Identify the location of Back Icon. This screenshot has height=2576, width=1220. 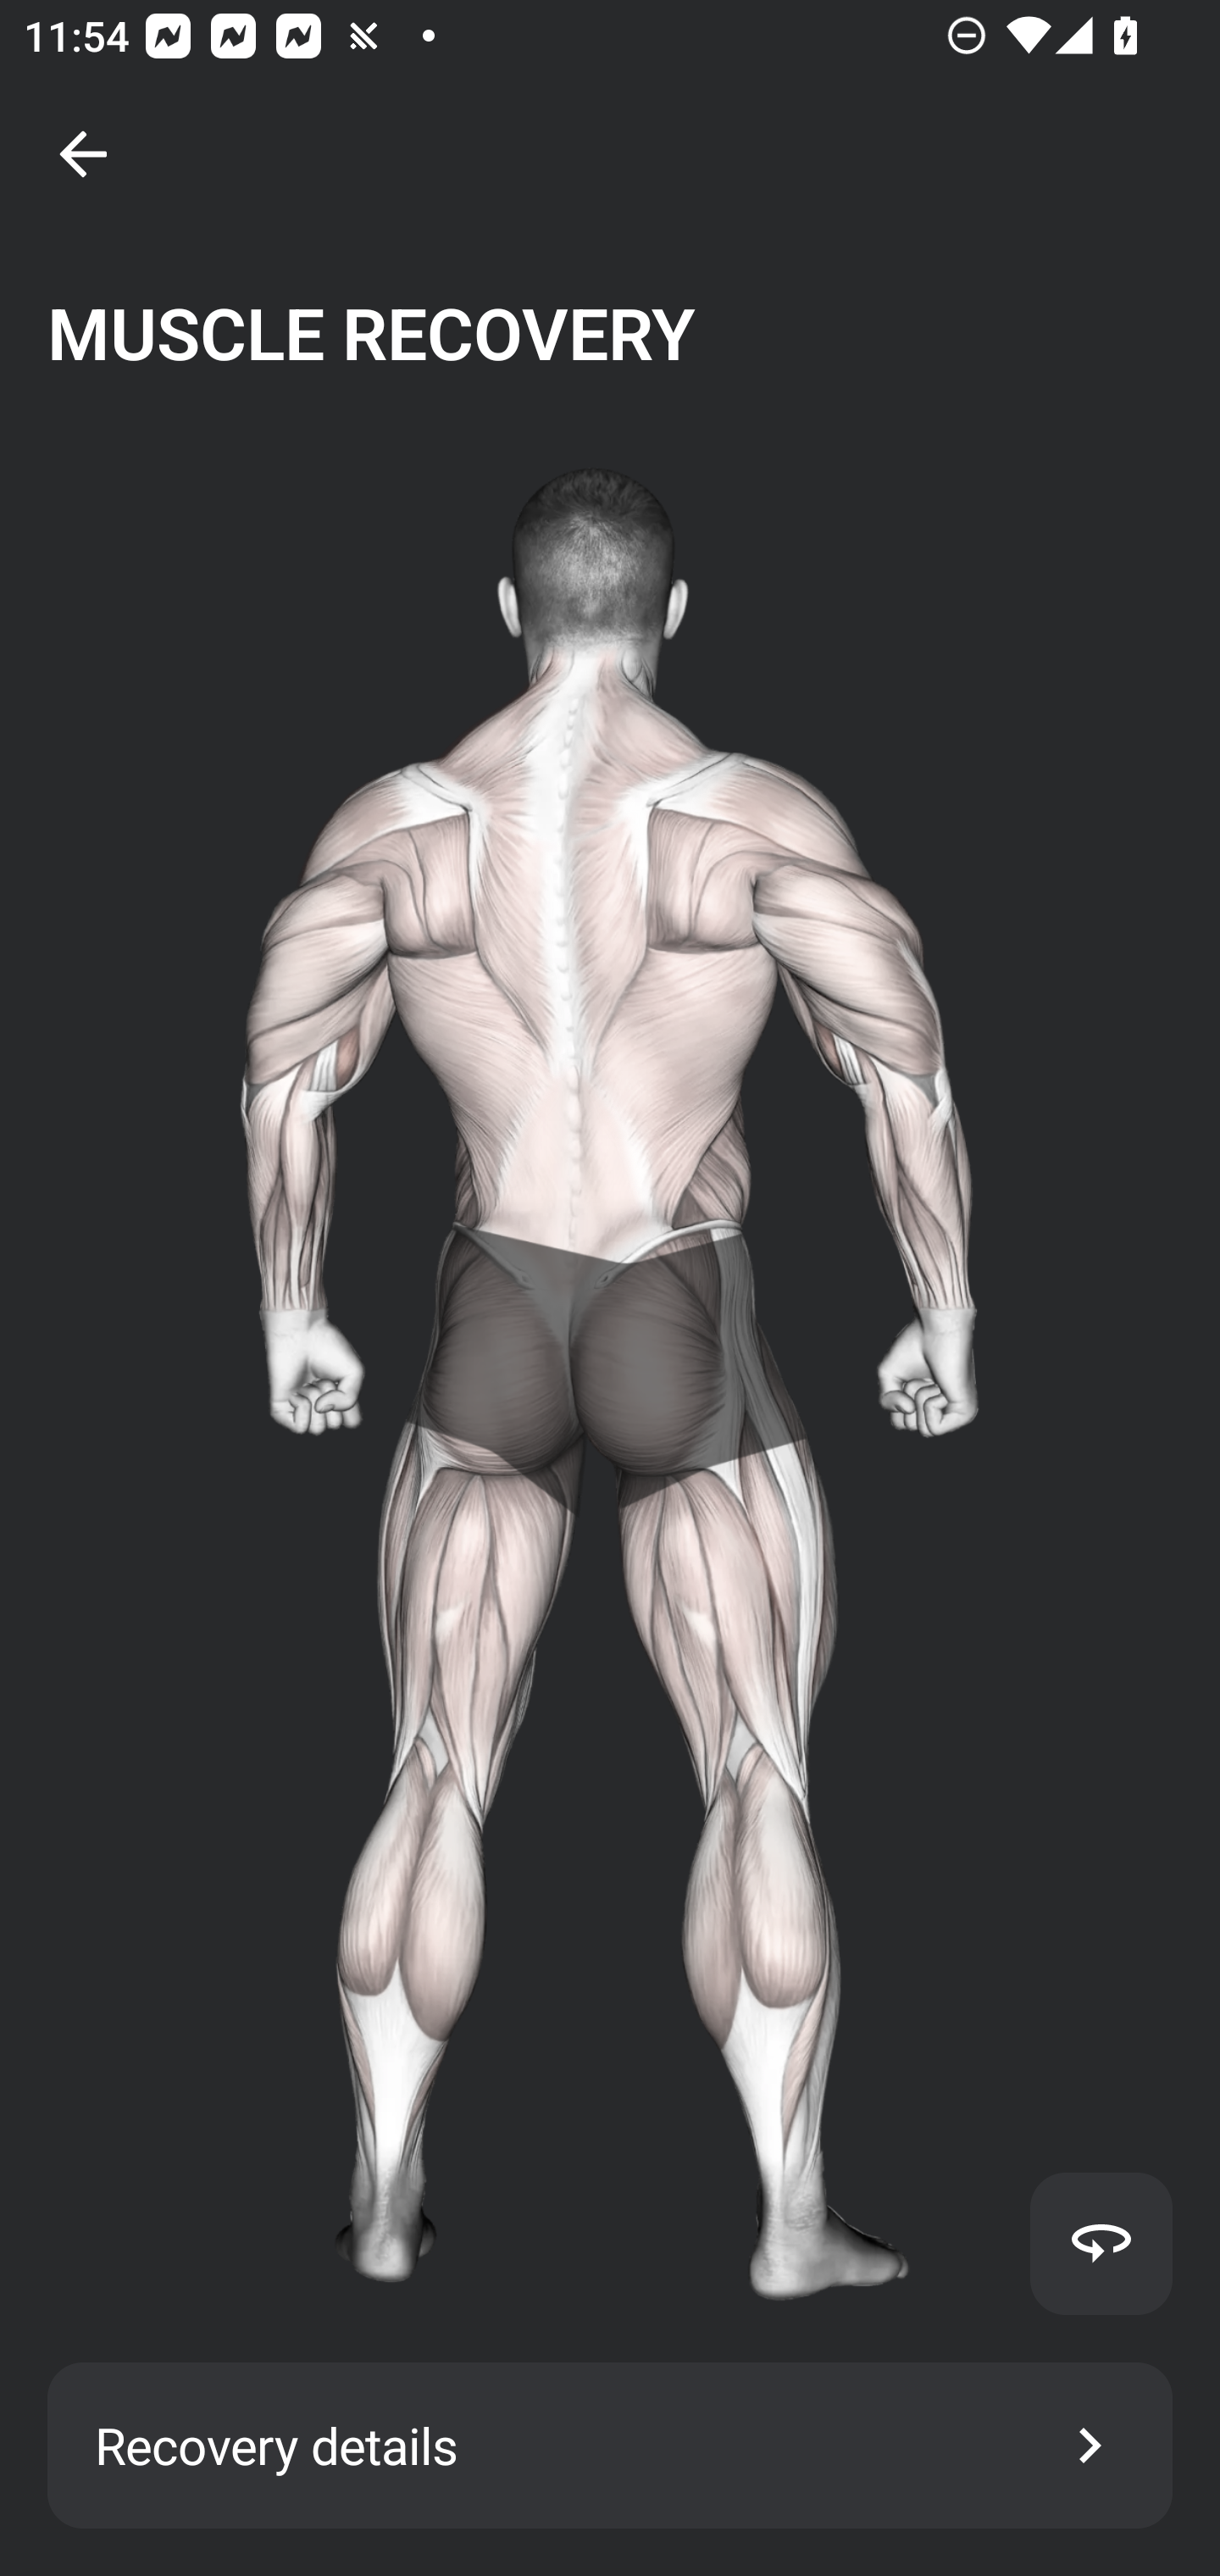
(83, 154).